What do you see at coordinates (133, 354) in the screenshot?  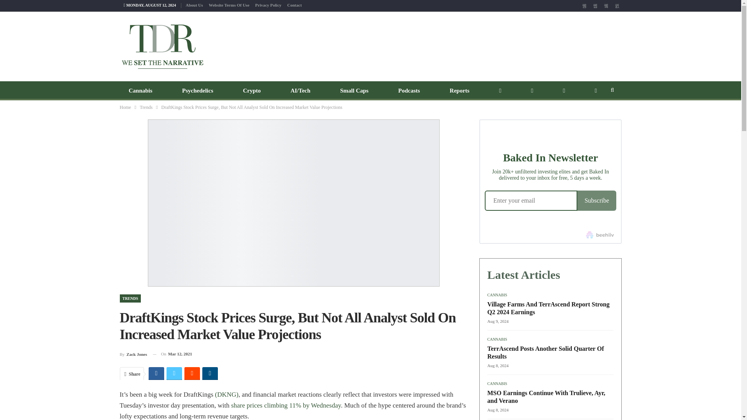 I see `By Zack Jones` at bounding box center [133, 354].